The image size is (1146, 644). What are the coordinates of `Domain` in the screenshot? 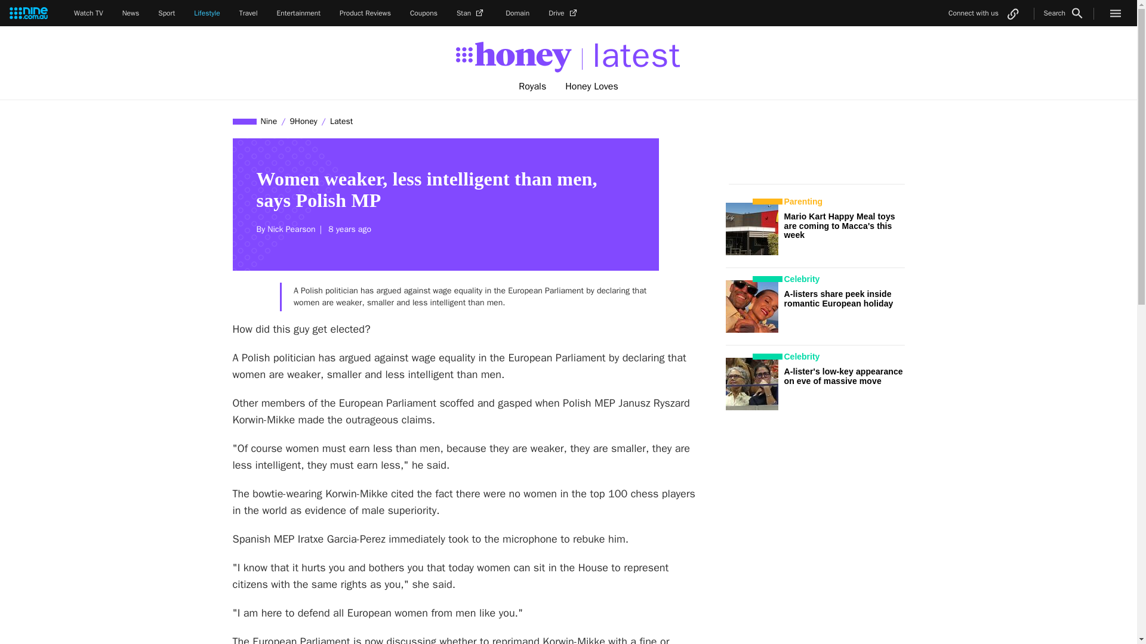 It's located at (517, 13).